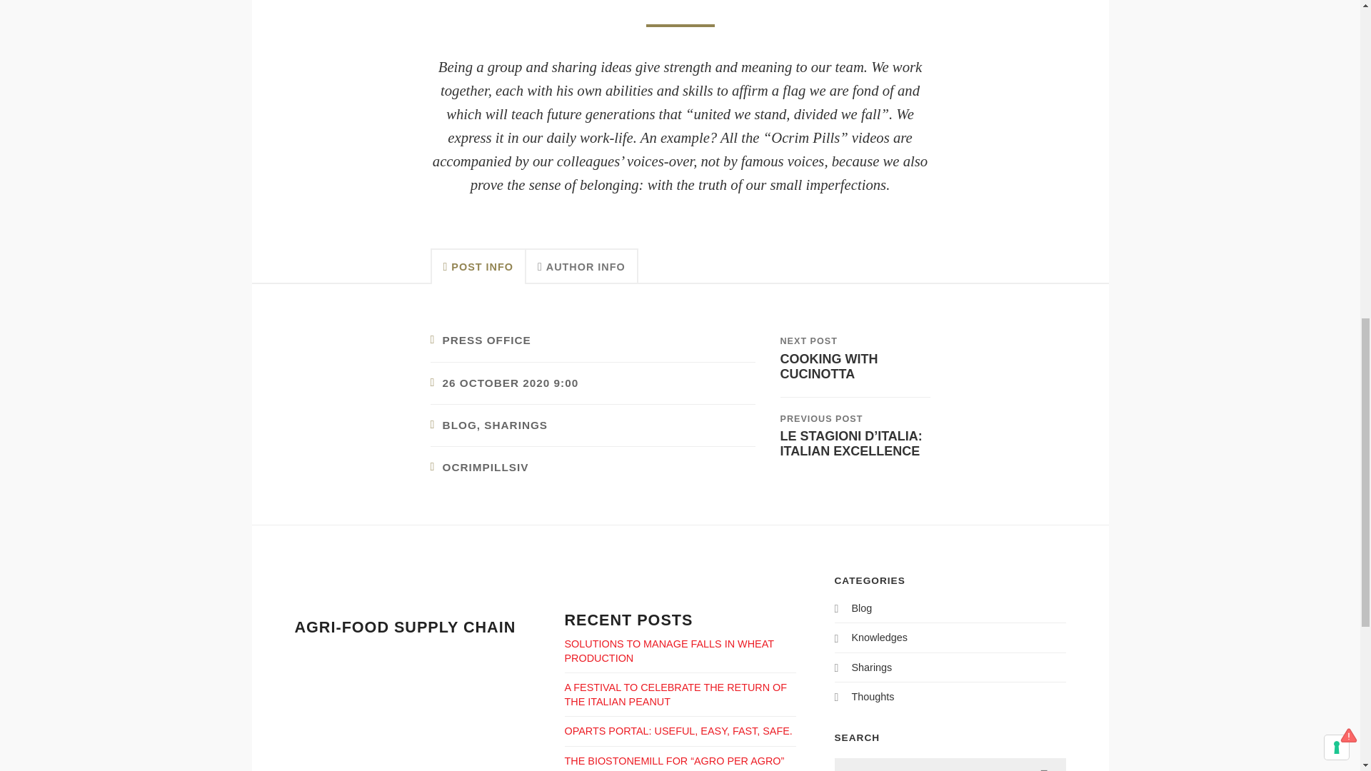 This screenshot has width=1371, height=771. Describe the element at coordinates (668, 651) in the screenshot. I see `SOLUTIONS TO MANAGE FALLS IN WHEAT PRODUCTION` at that location.